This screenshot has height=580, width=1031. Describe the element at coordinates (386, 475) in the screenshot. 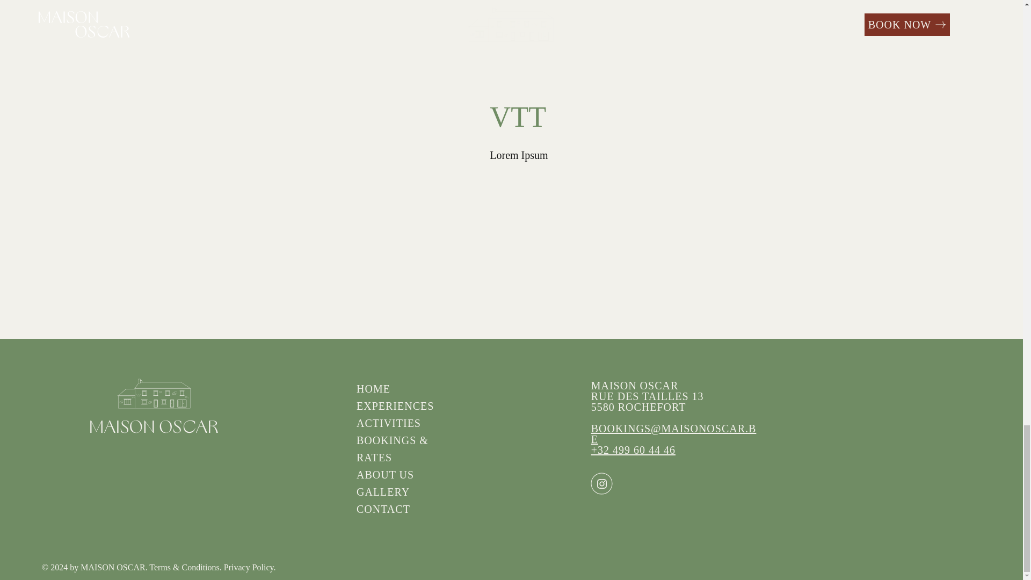

I see `ABOUT US` at that location.